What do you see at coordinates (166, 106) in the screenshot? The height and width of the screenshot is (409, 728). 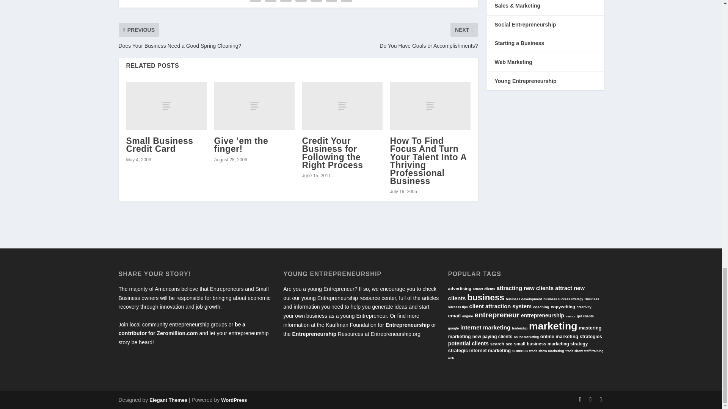 I see `Small Business Credit Card` at bounding box center [166, 106].